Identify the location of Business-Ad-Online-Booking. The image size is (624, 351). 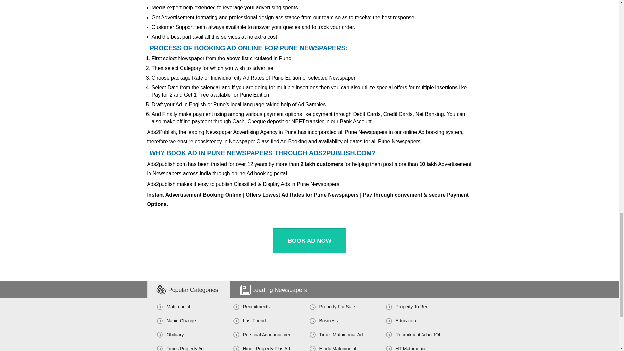
(328, 320).